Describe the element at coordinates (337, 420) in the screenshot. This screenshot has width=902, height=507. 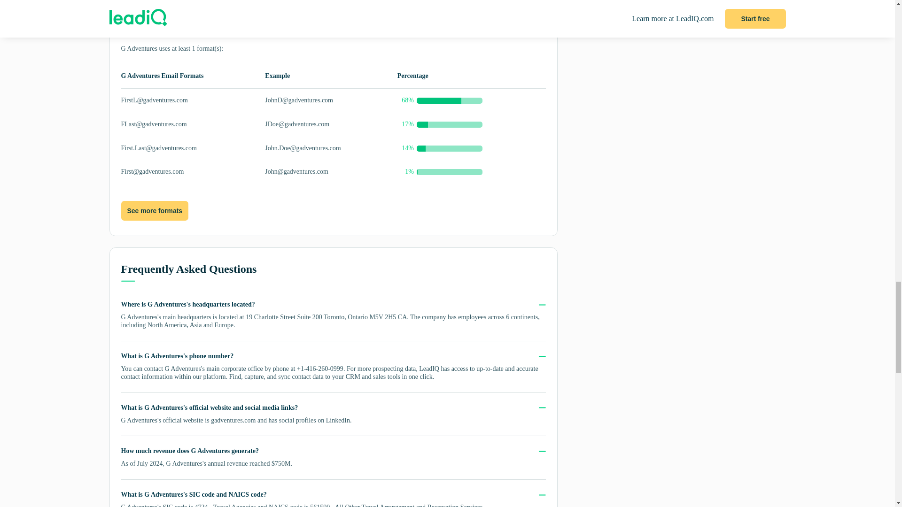
I see `LinkedIn` at that location.